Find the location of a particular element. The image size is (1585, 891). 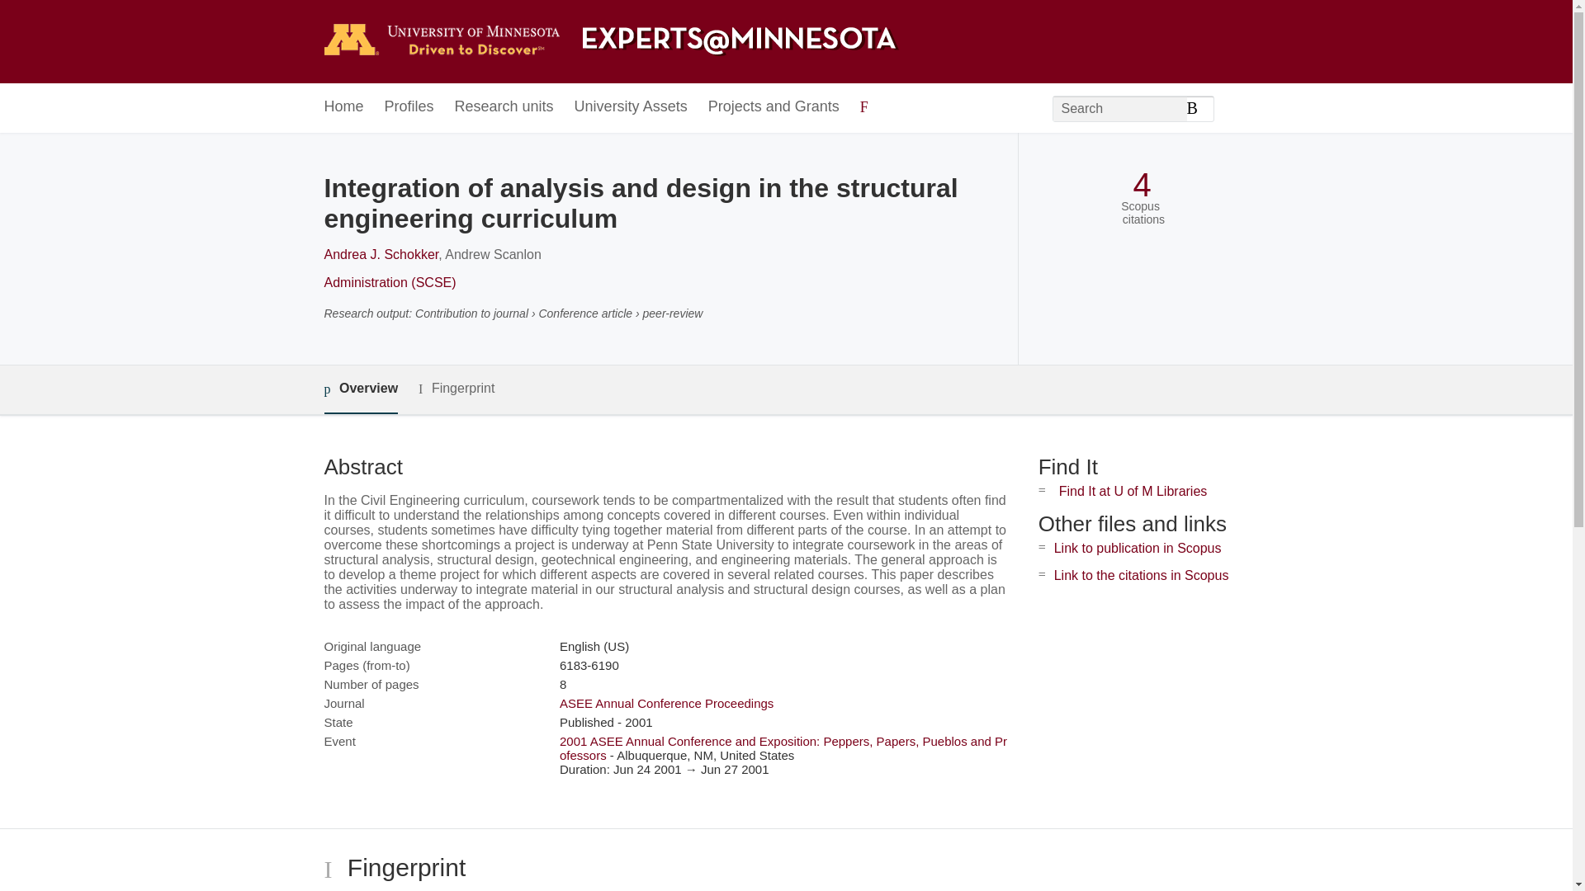

Overview is located at coordinates (360, 389).